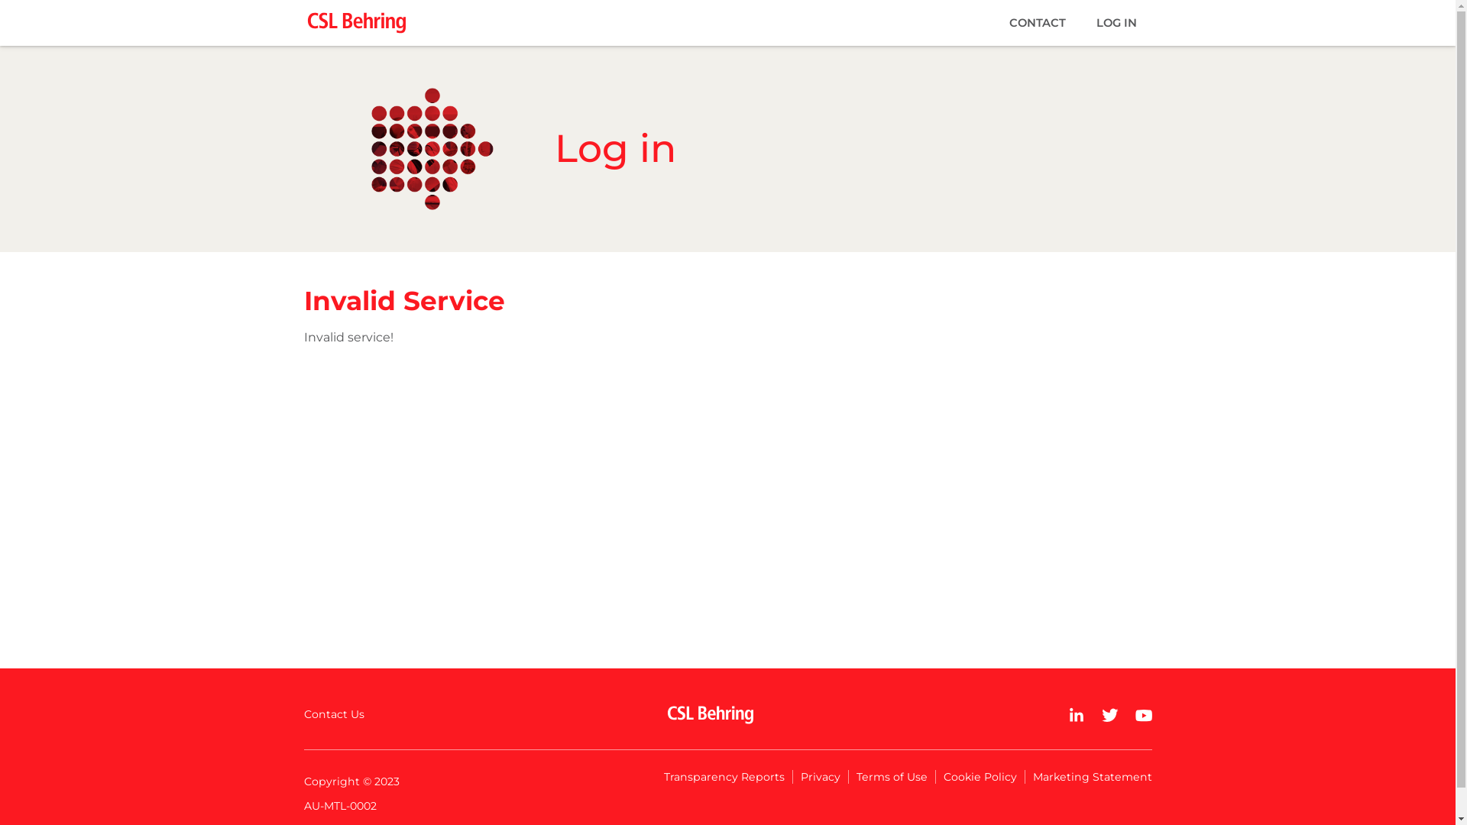  What do you see at coordinates (1144, 715) in the screenshot?
I see `YouTube` at bounding box center [1144, 715].